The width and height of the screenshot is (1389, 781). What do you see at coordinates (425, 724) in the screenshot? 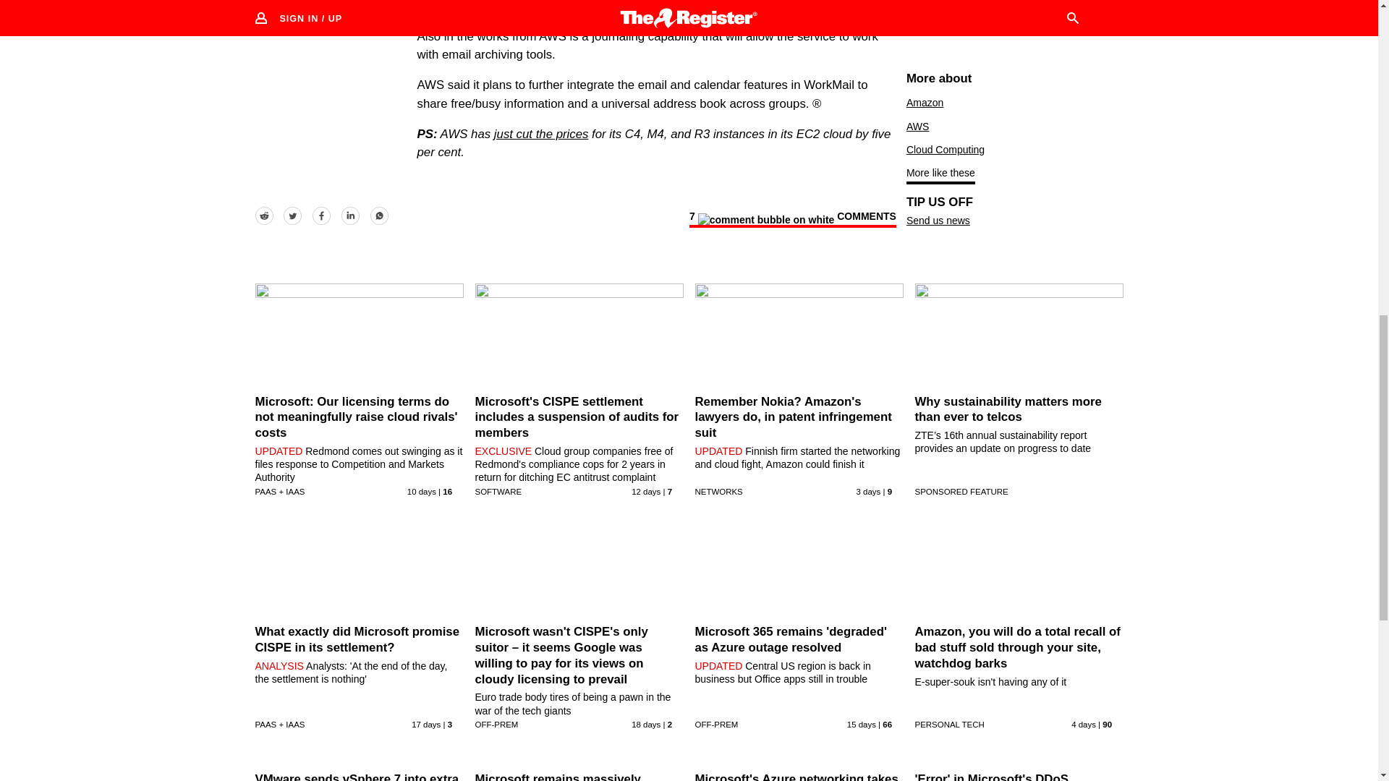
I see `17 Jul 2024 13:42` at bounding box center [425, 724].